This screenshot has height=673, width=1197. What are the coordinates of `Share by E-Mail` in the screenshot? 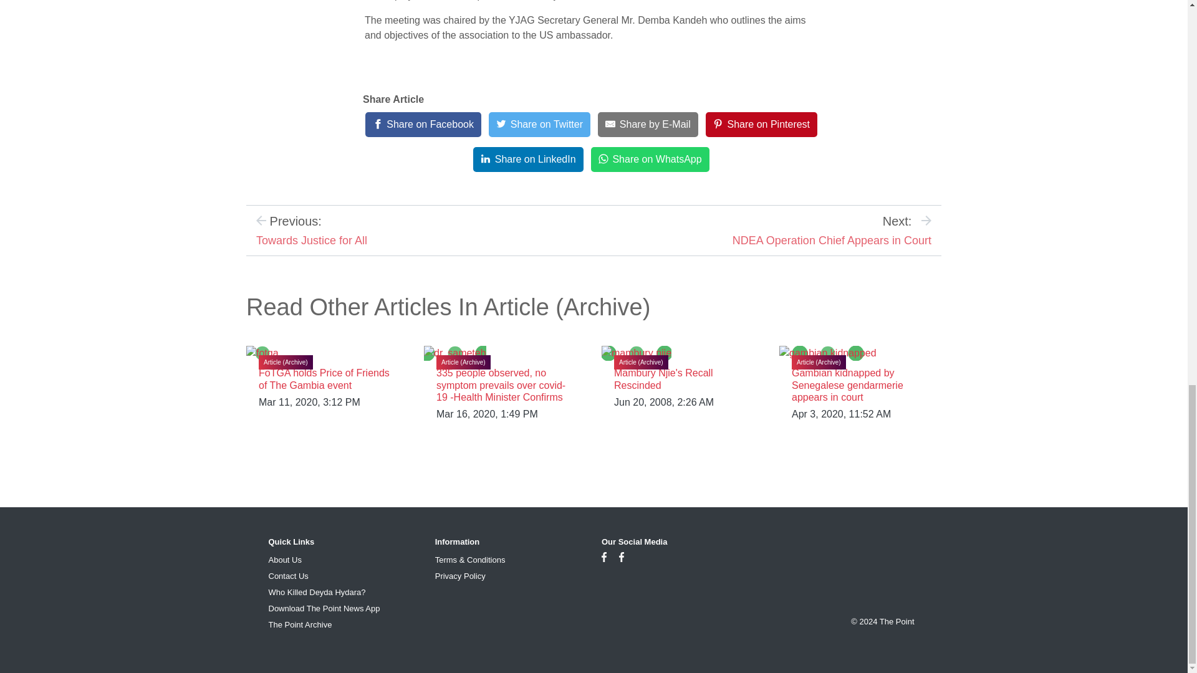 It's located at (647, 125).